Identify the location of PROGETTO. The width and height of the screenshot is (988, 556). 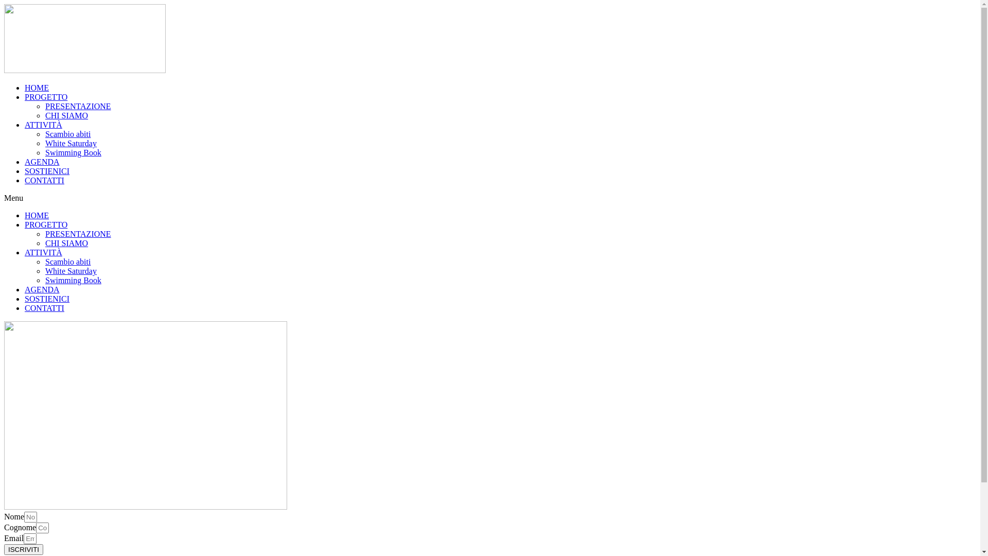
(46, 224).